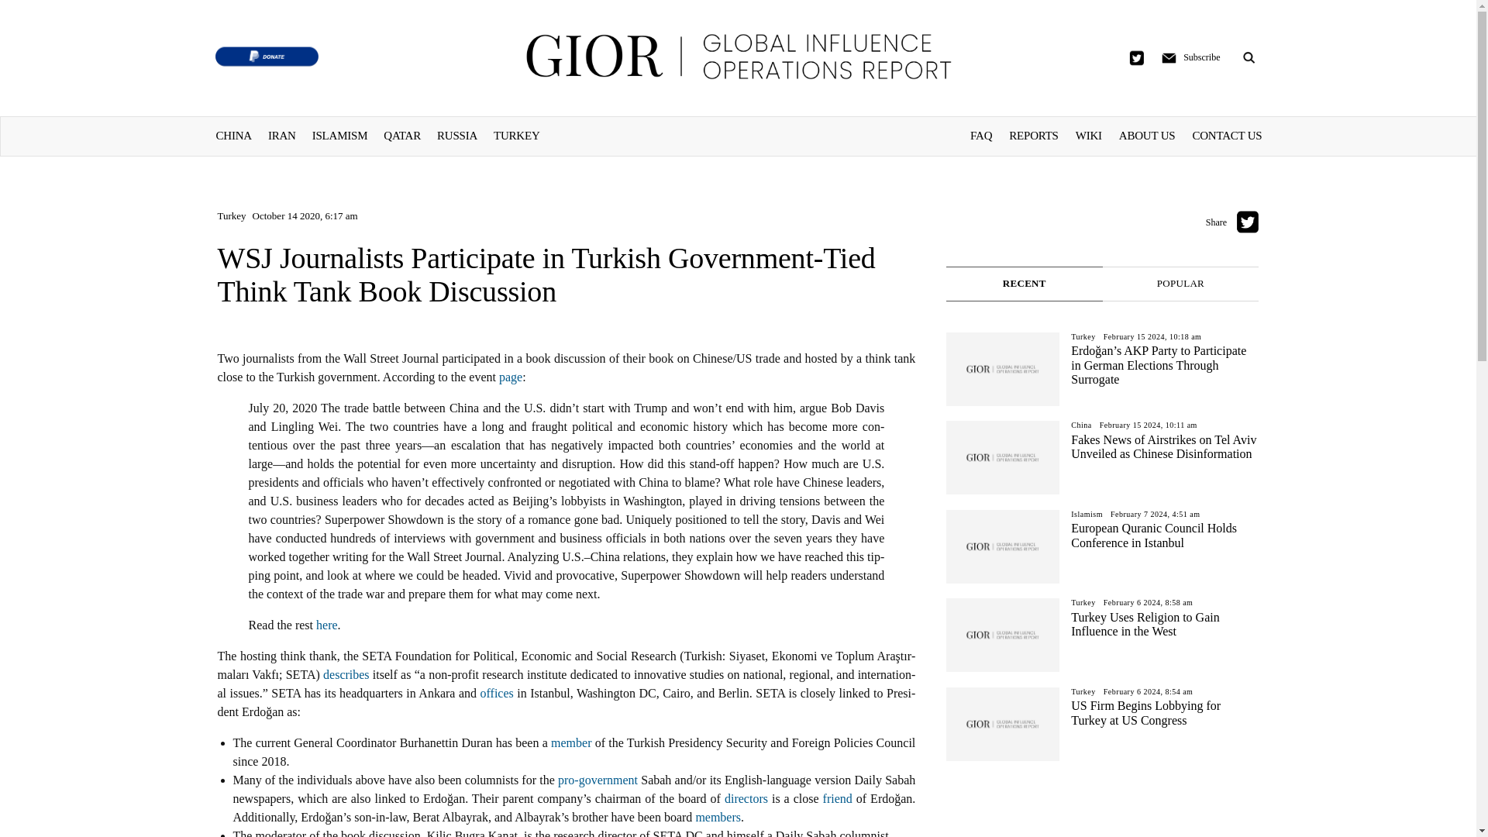 The image size is (1488, 837). Describe the element at coordinates (1201, 57) in the screenshot. I see `Subscribe` at that location.